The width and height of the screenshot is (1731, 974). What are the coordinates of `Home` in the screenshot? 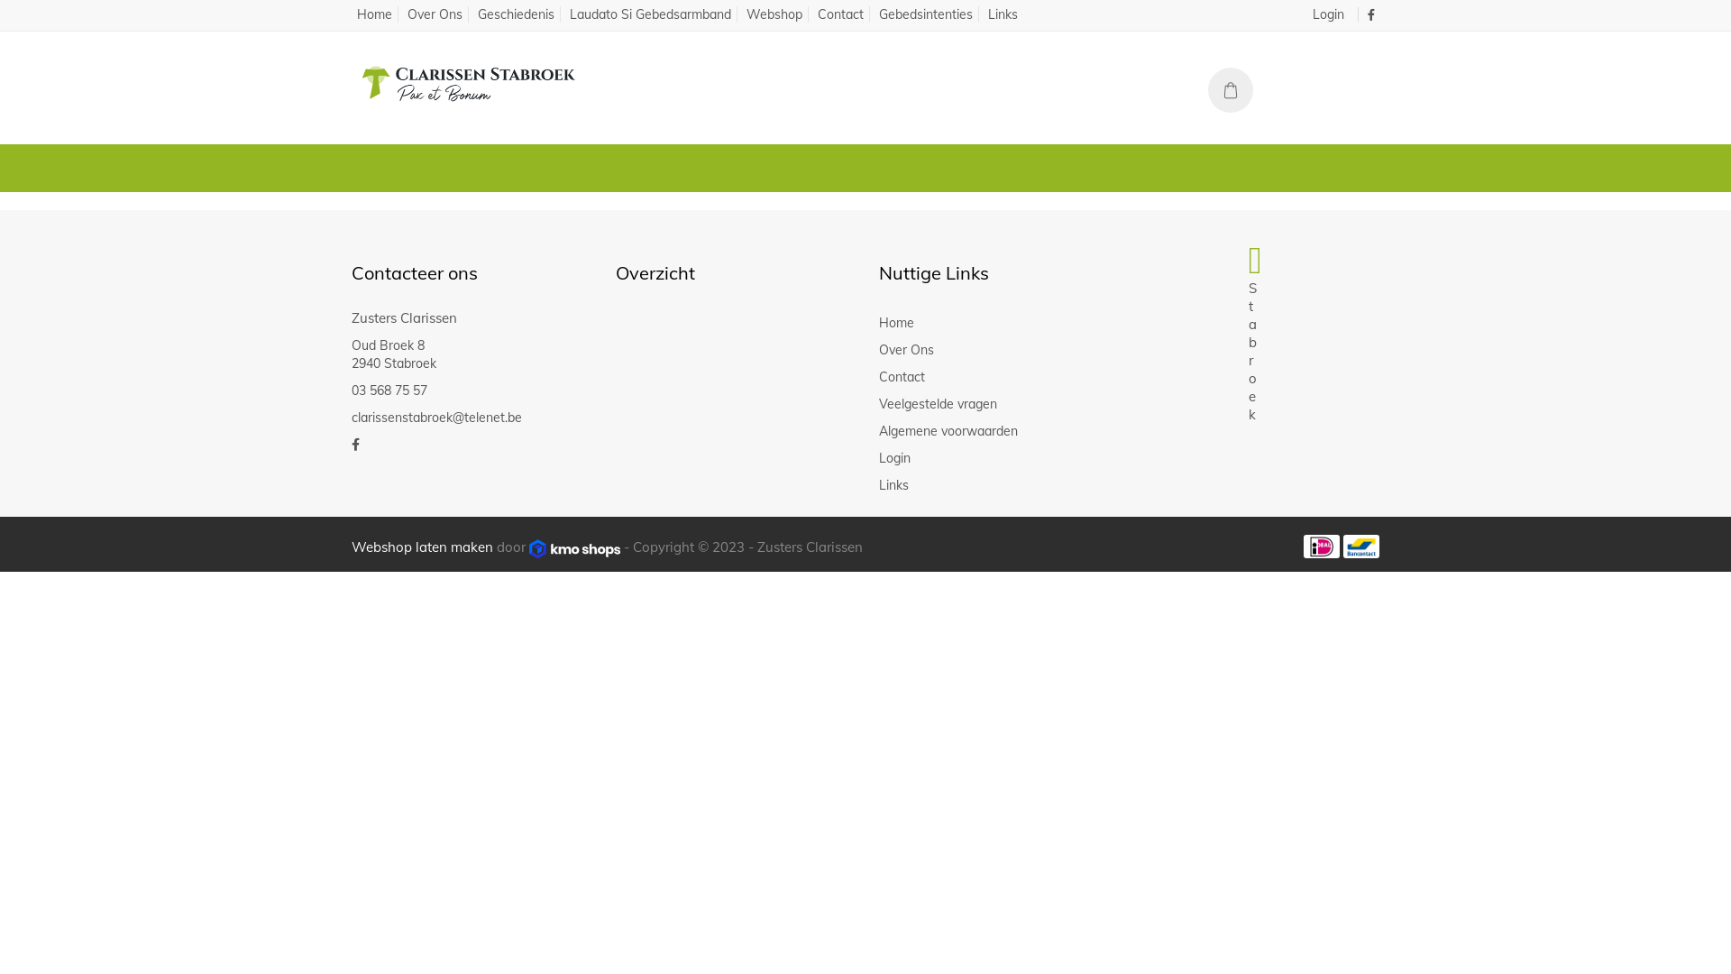 It's located at (997, 323).